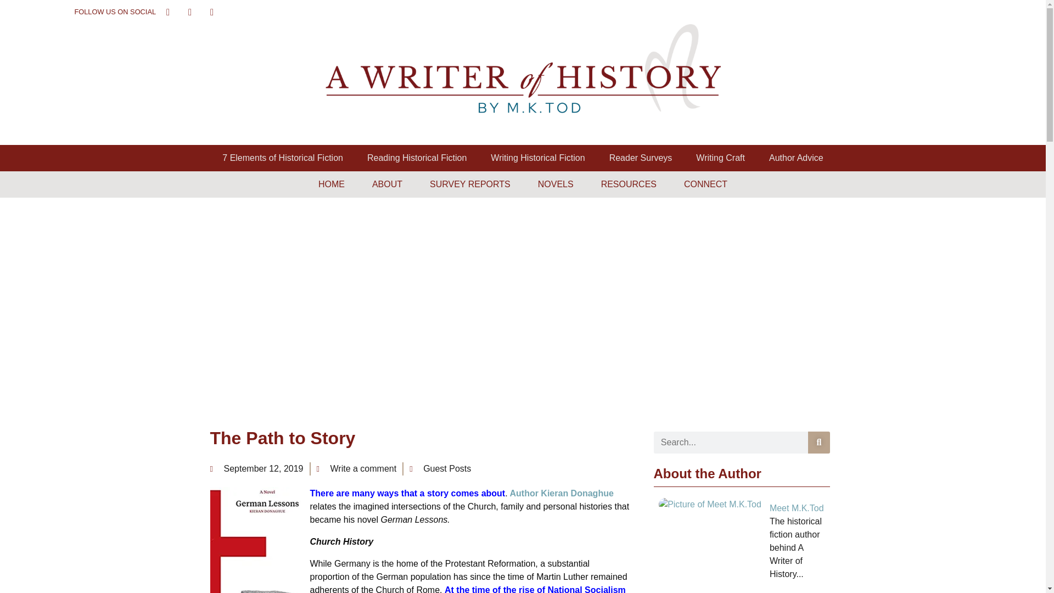 The width and height of the screenshot is (1054, 593). What do you see at coordinates (720, 158) in the screenshot?
I see `Writing Craft` at bounding box center [720, 158].